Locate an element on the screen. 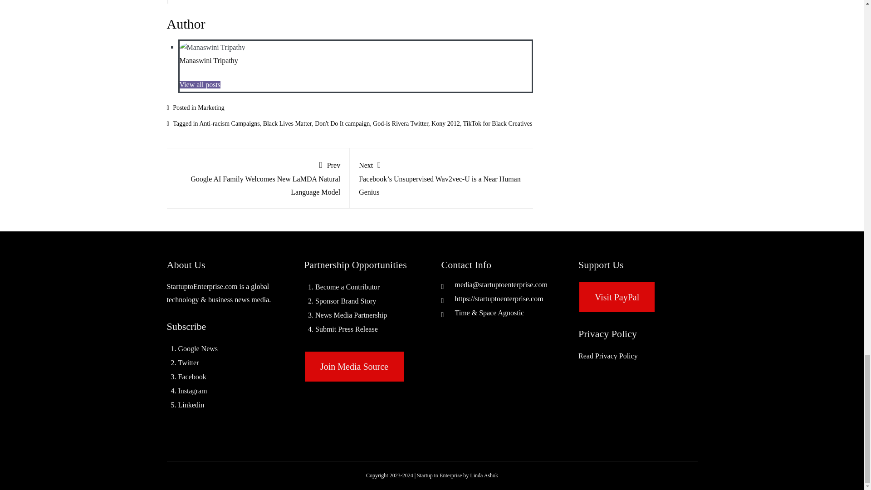  Manaswini Tripathy is located at coordinates (209, 60).